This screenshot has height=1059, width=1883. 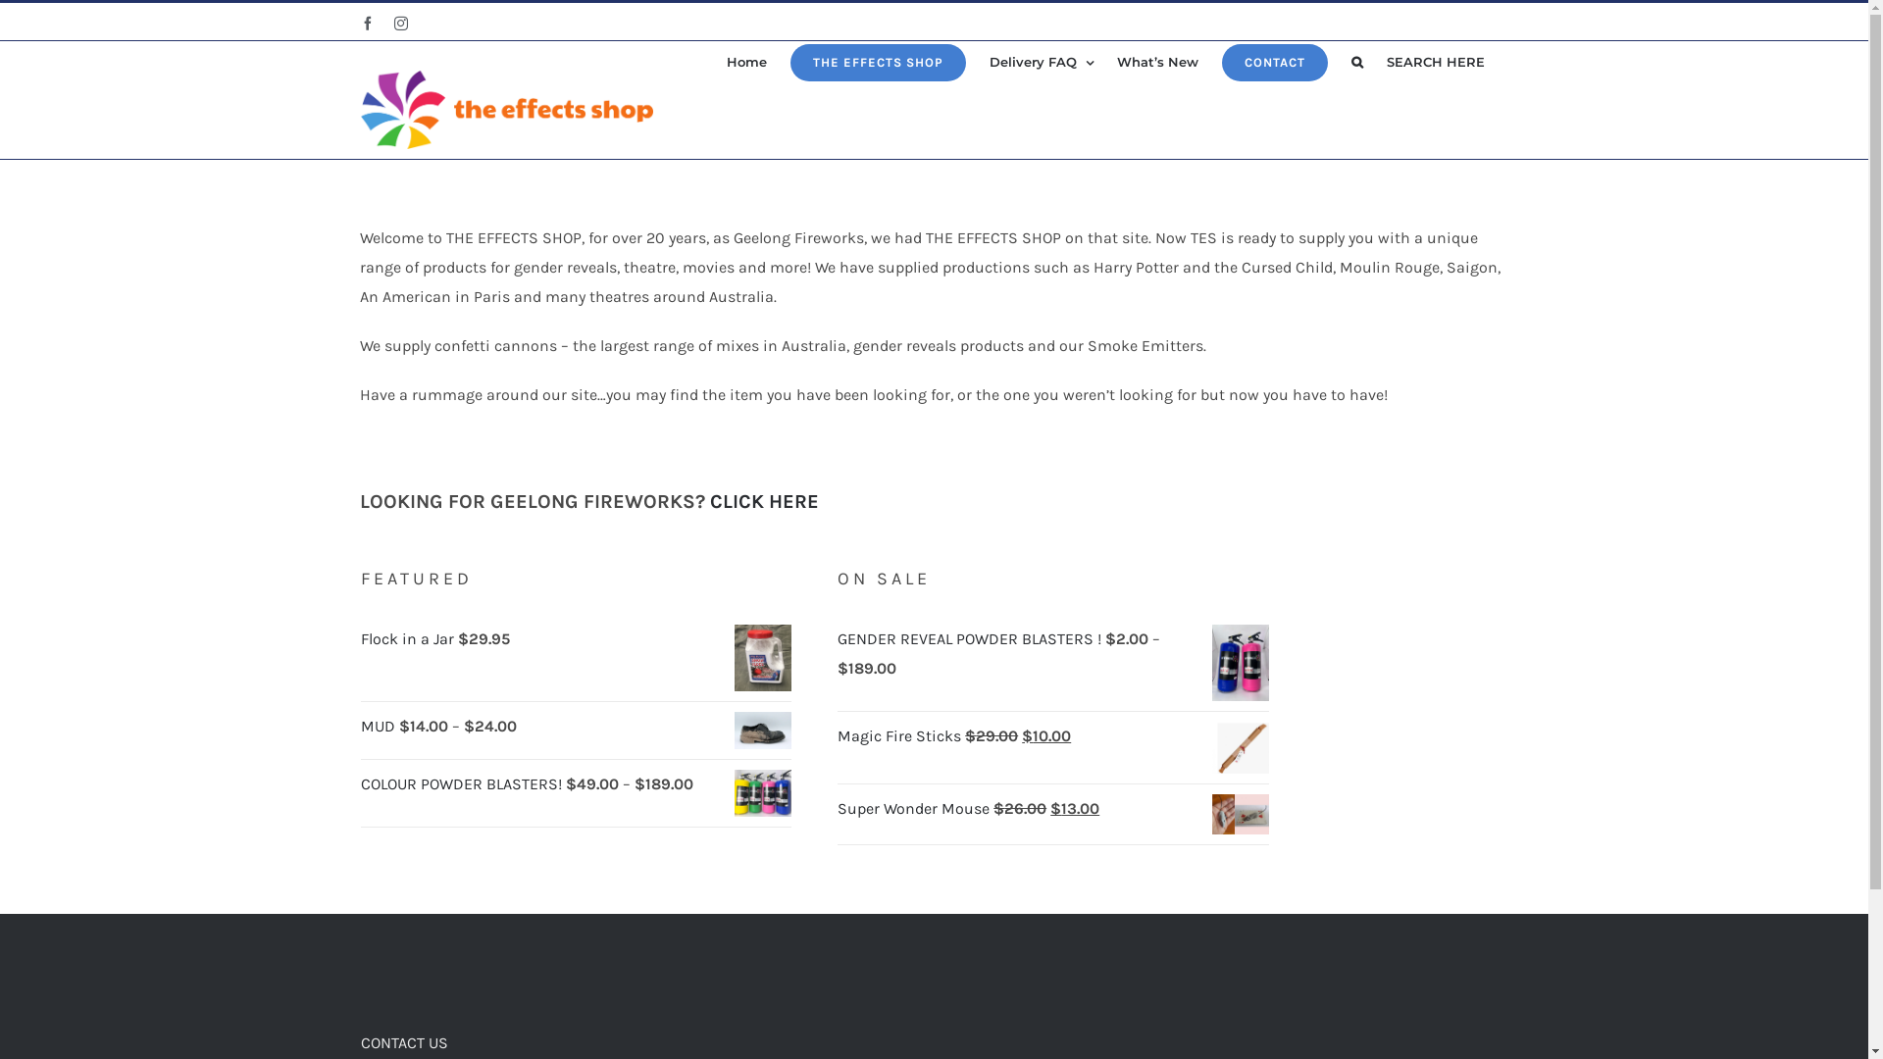 What do you see at coordinates (401, 24) in the screenshot?
I see `Instagram` at bounding box center [401, 24].